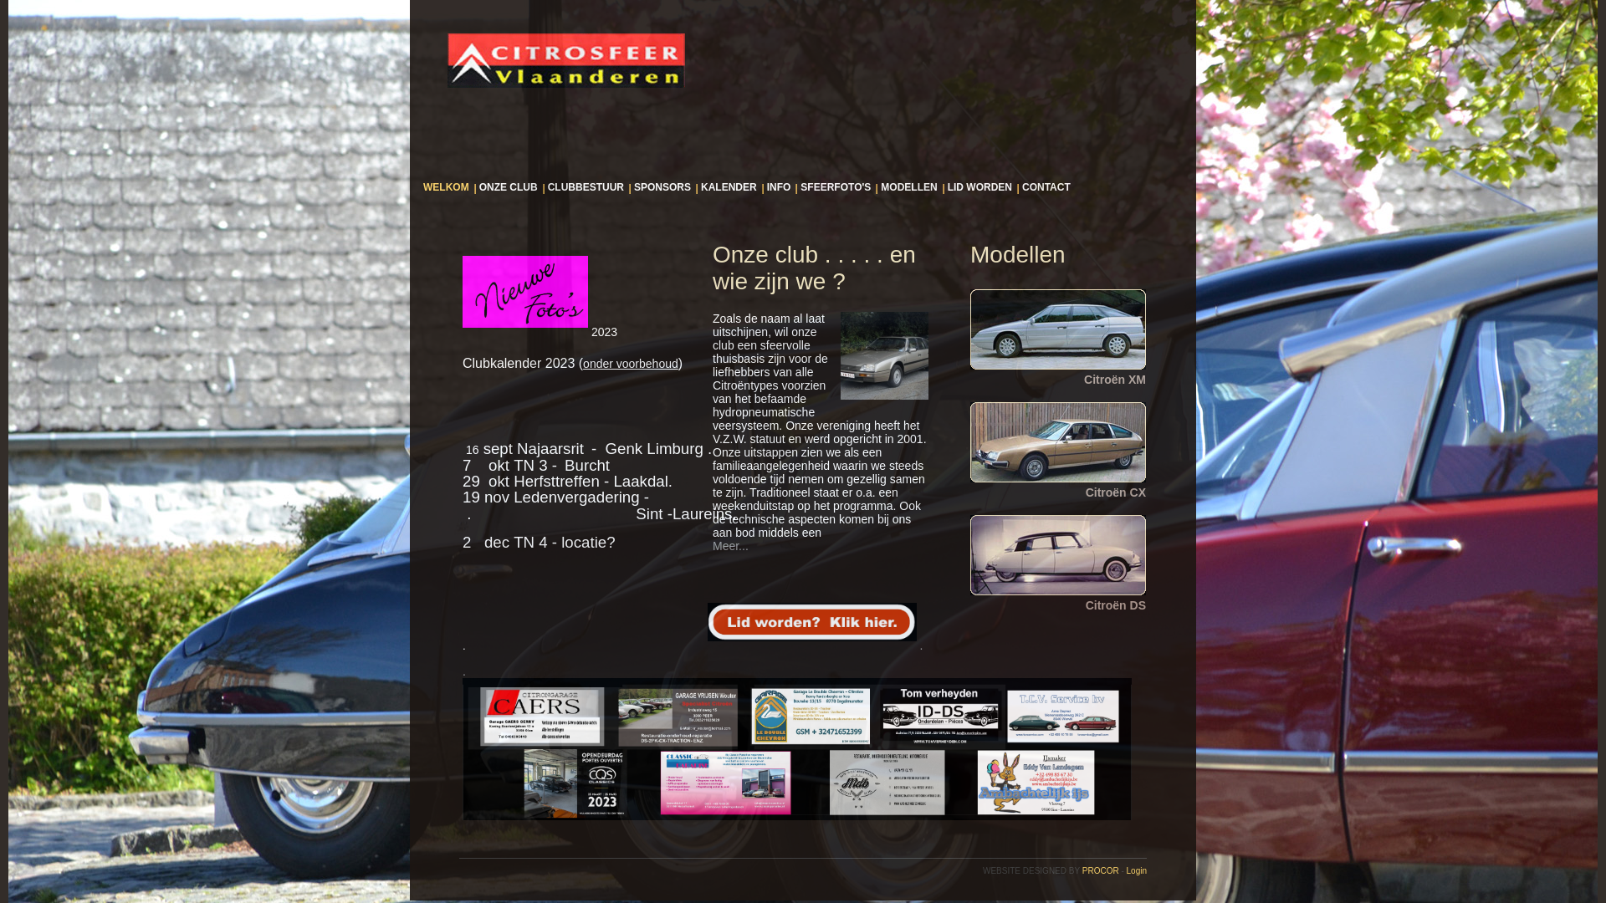 The height and width of the screenshot is (903, 1606). Describe the element at coordinates (586, 187) in the screenshot. I see `CLUBBESTUUR` at that location.